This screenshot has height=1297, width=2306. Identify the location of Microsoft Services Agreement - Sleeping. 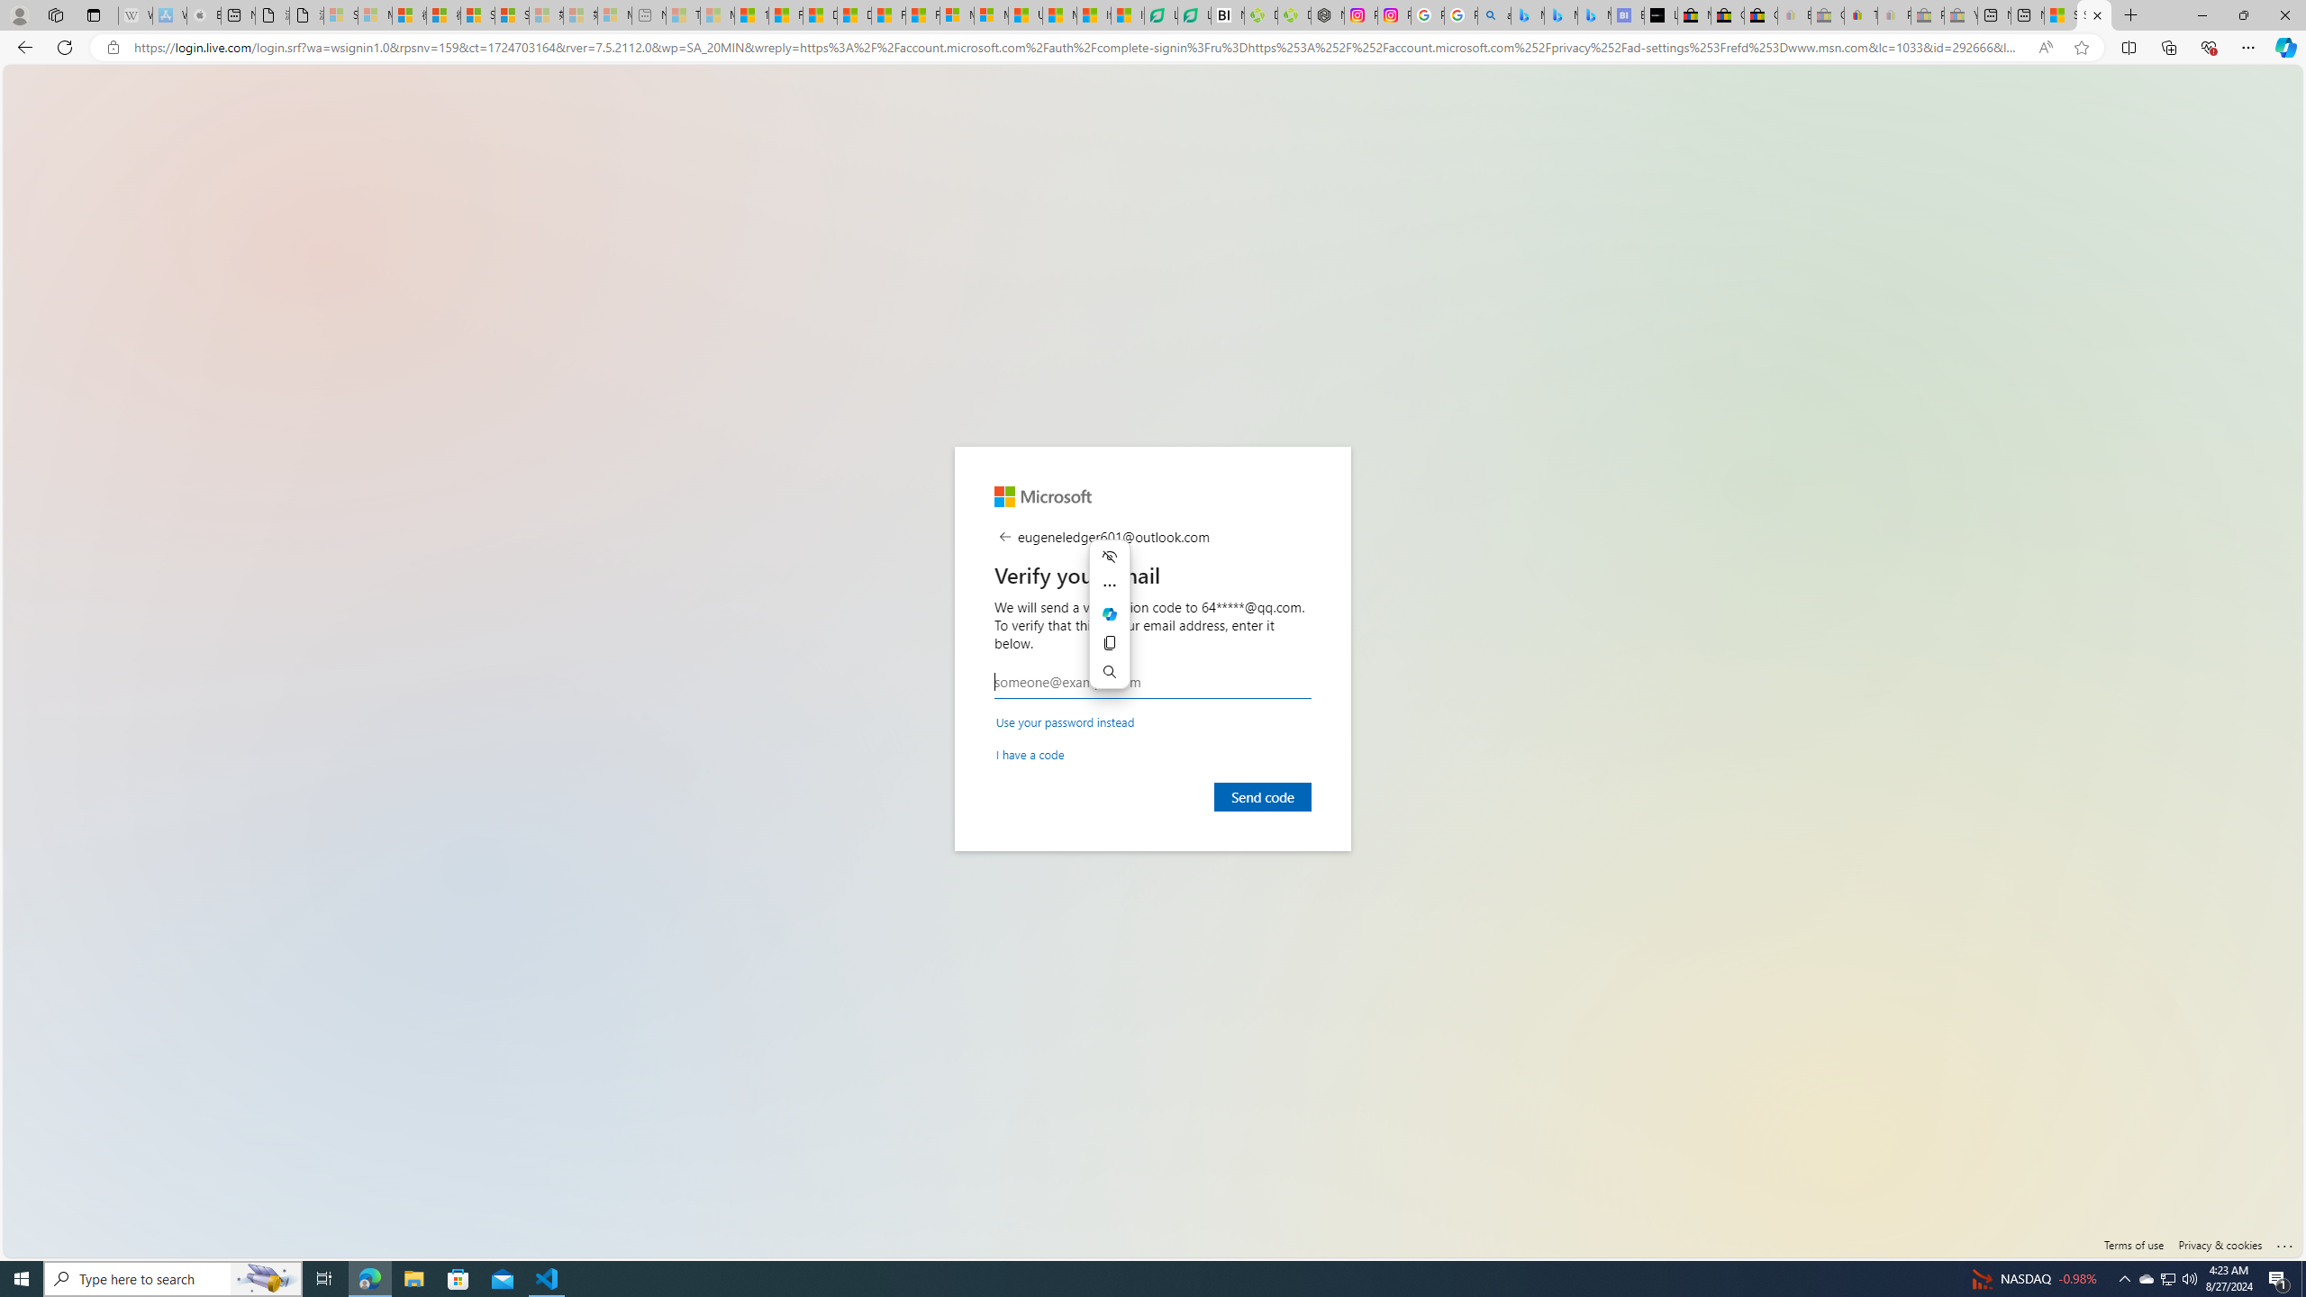
(375, 15).